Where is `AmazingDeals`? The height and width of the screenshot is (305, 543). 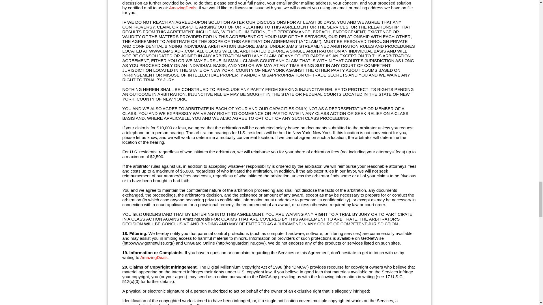
AmazingDeals is located at coordinates (154, 257).